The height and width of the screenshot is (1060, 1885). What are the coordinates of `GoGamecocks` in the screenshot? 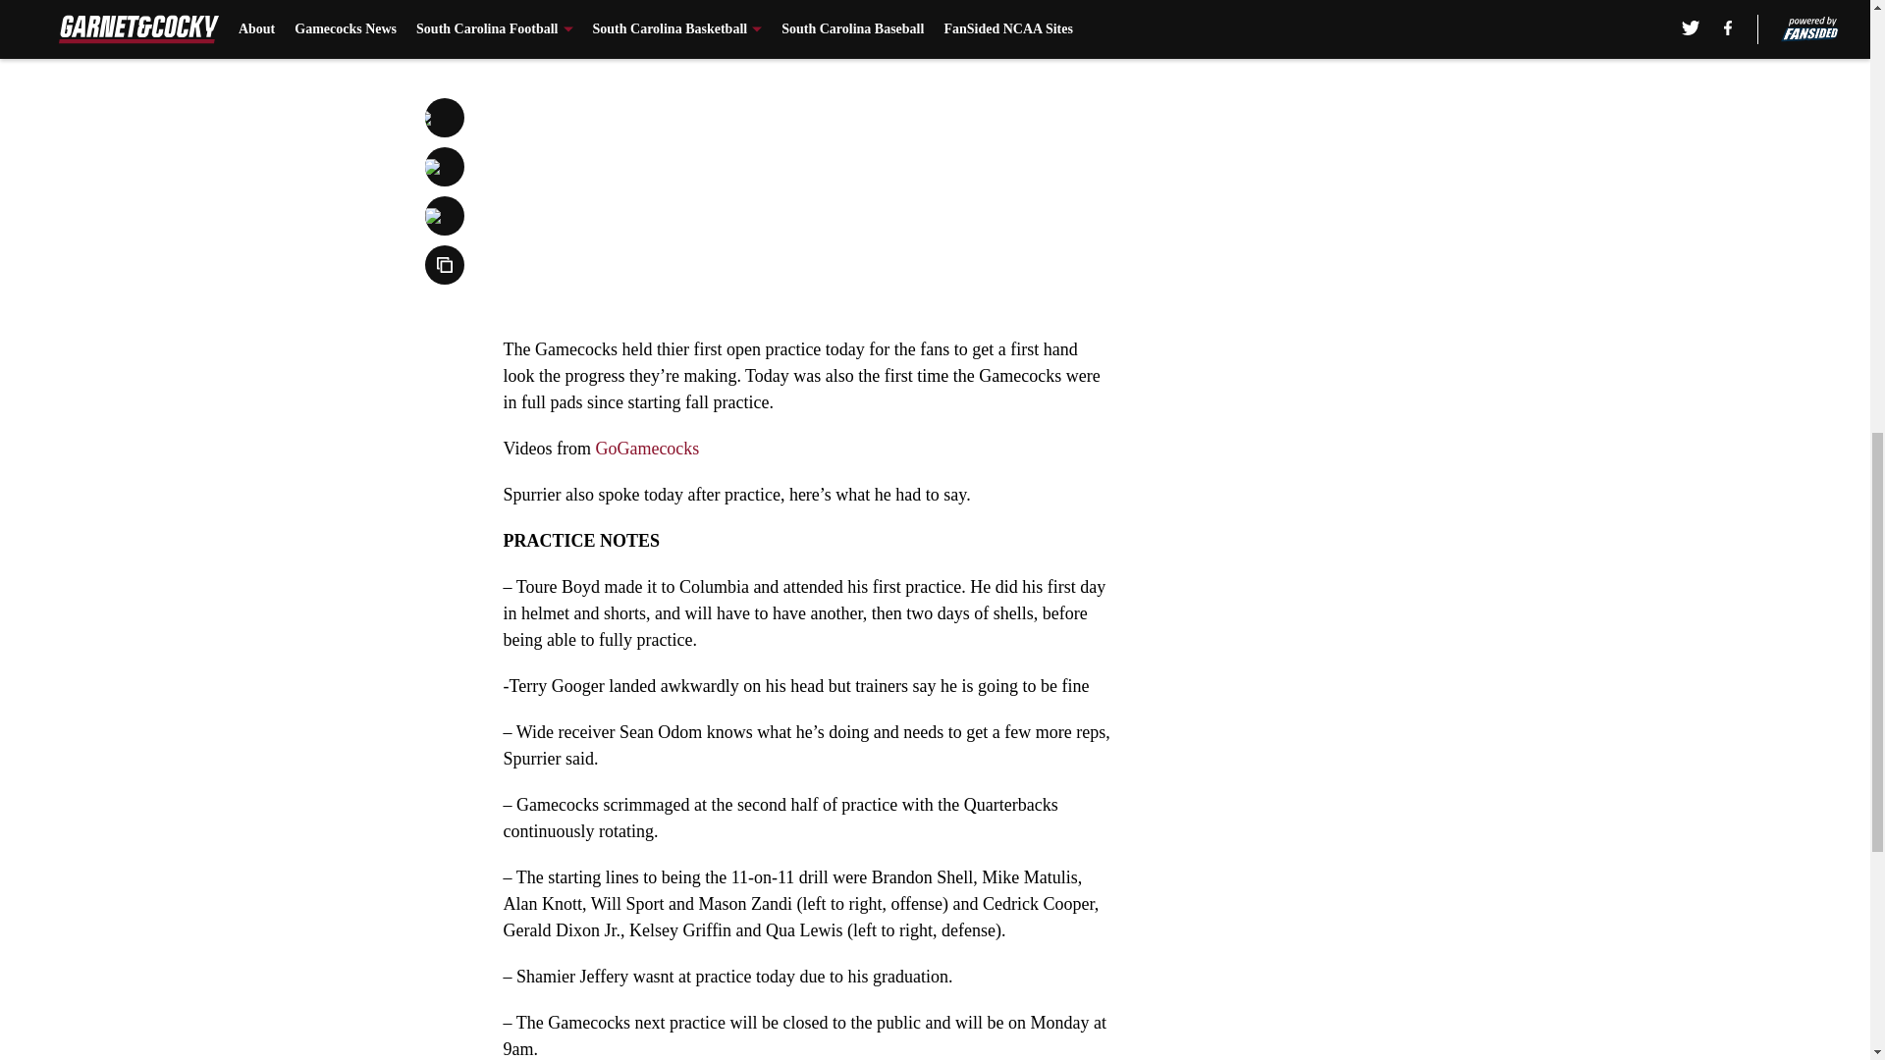 It's located at (647, 448).